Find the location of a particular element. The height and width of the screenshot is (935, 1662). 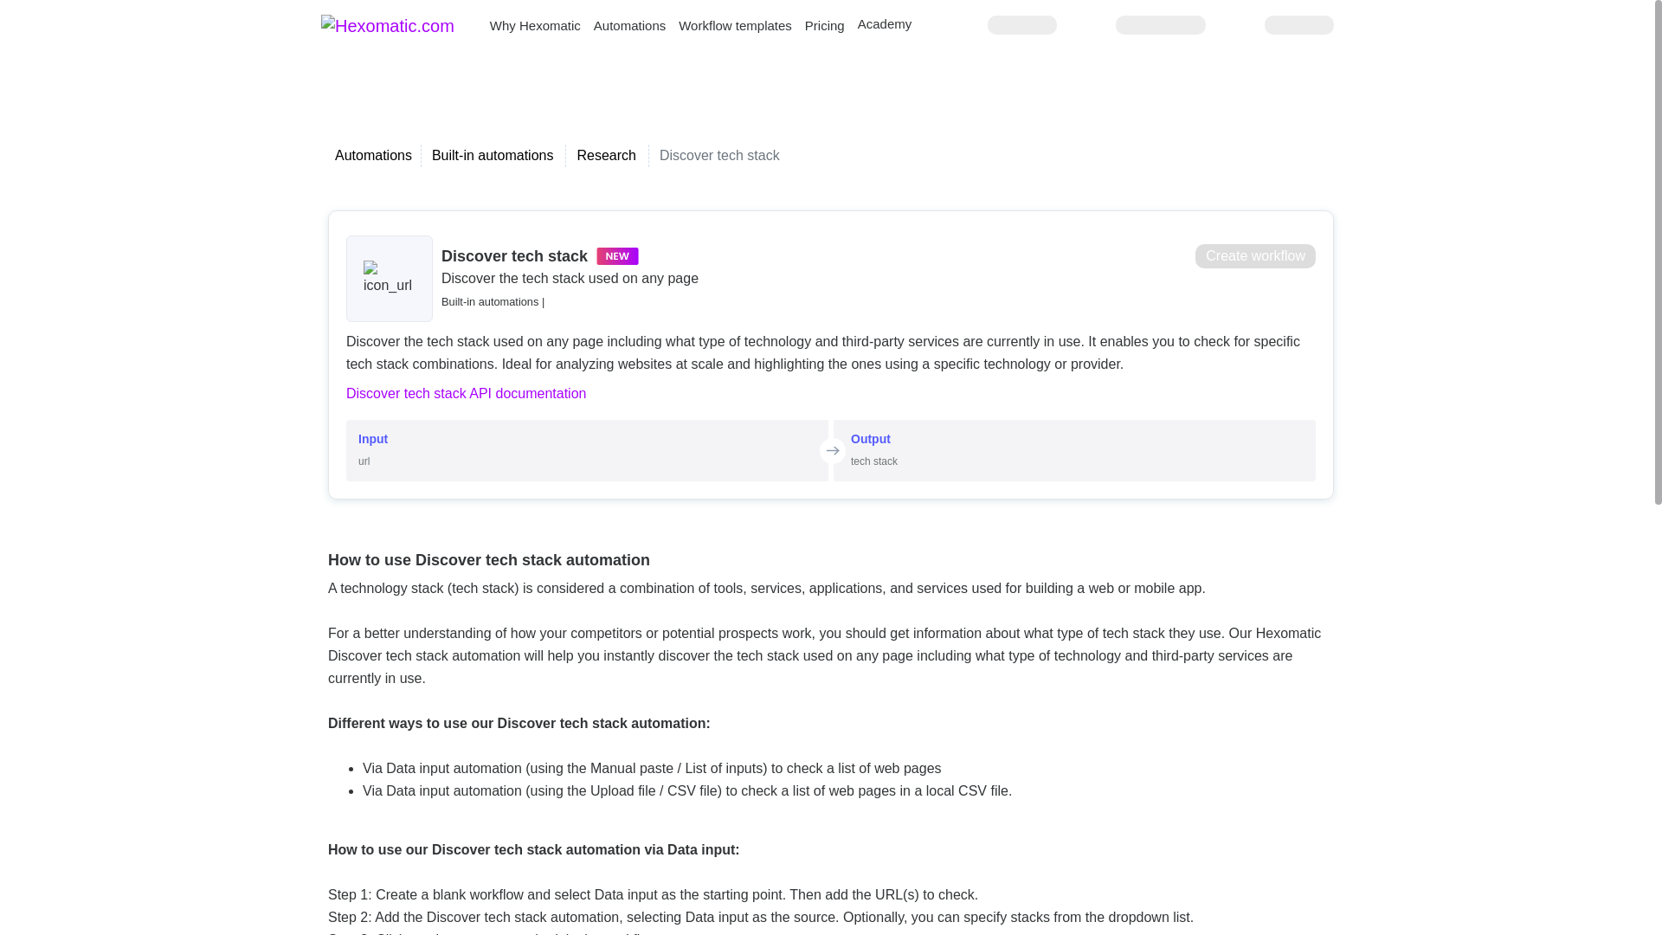

Why Hexomatic is located at coordinates (535, 24).